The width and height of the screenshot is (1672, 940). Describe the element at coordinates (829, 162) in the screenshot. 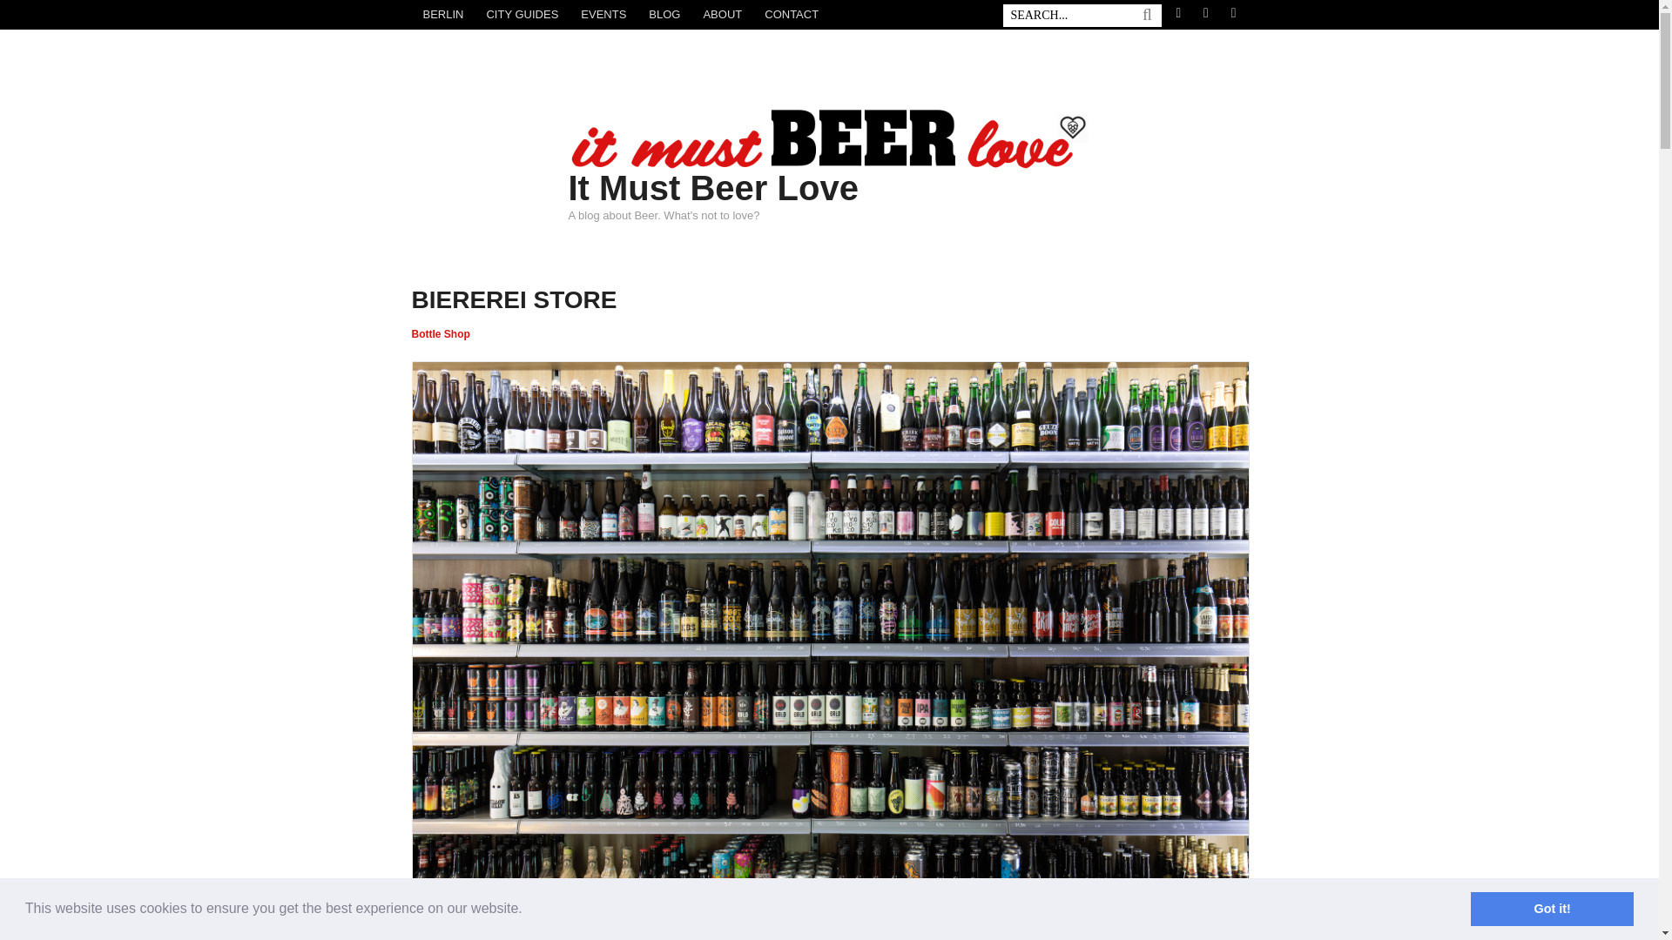

I see `A blog about Beer. What's not to love?` at that location.